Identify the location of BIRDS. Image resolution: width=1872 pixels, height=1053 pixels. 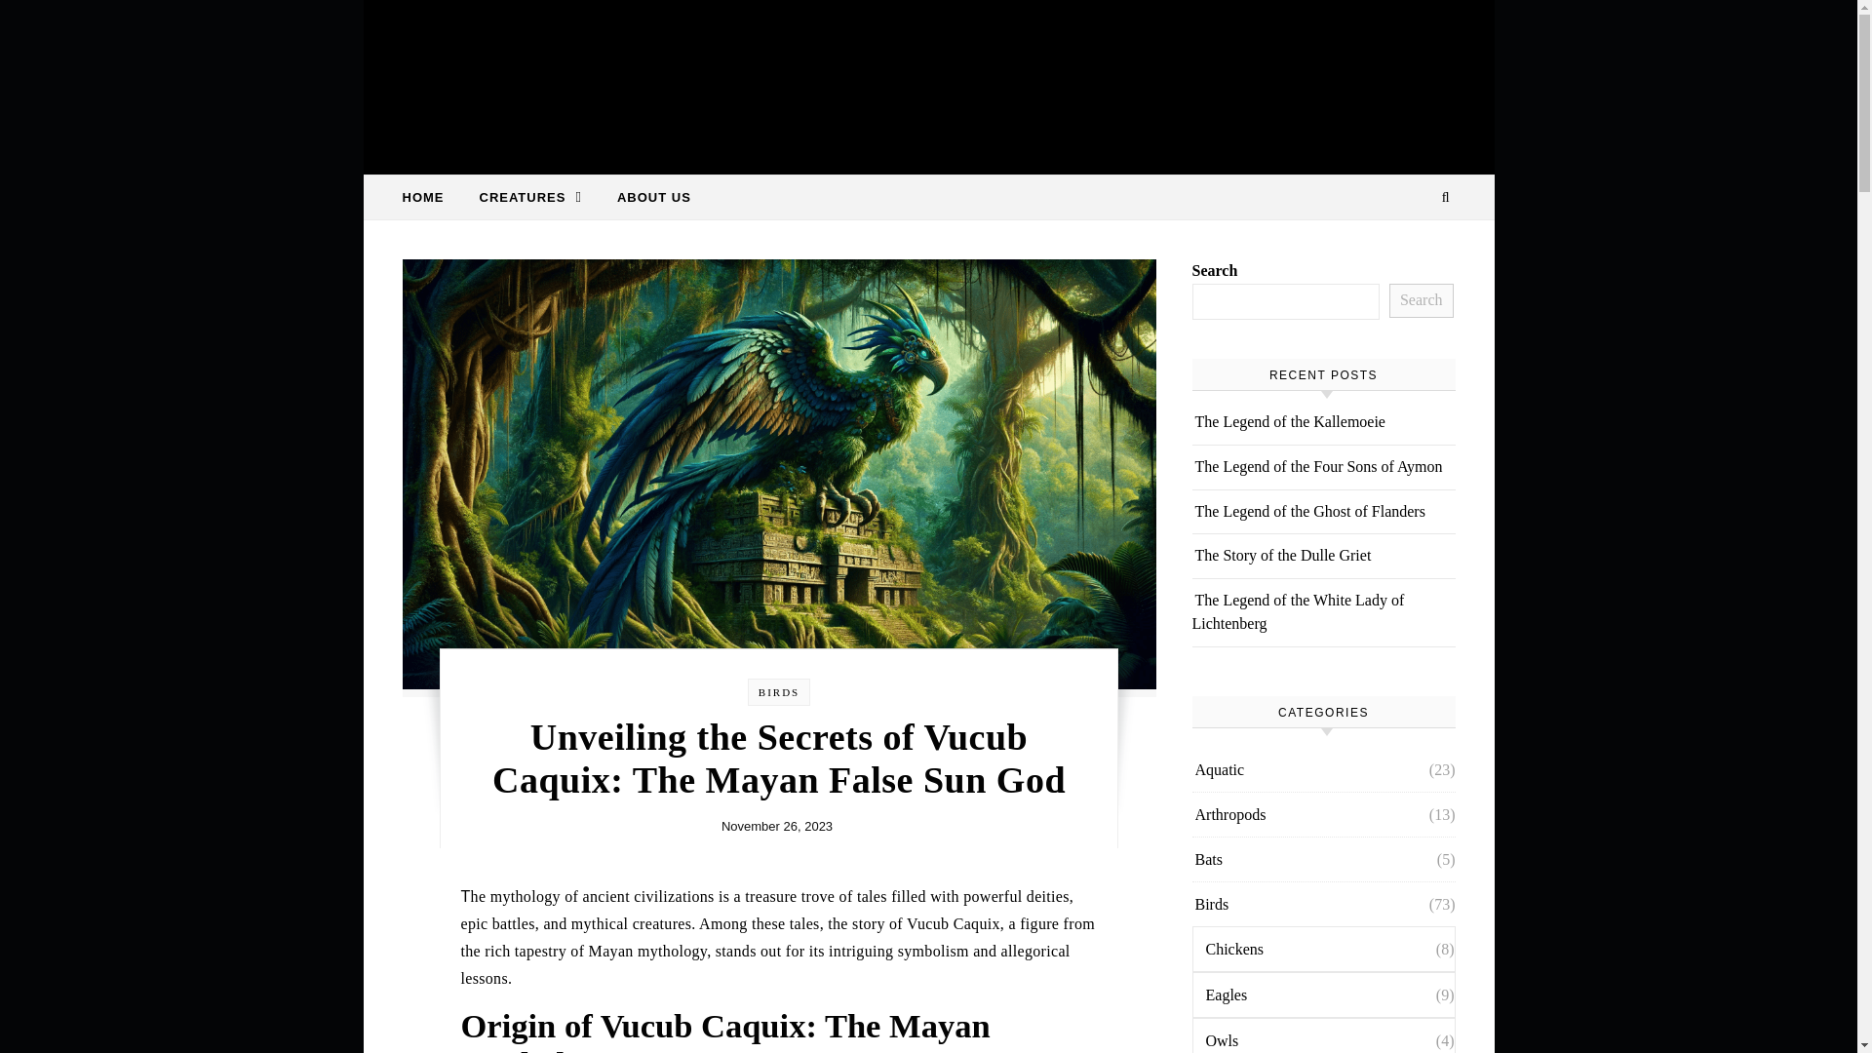
(778, 692).